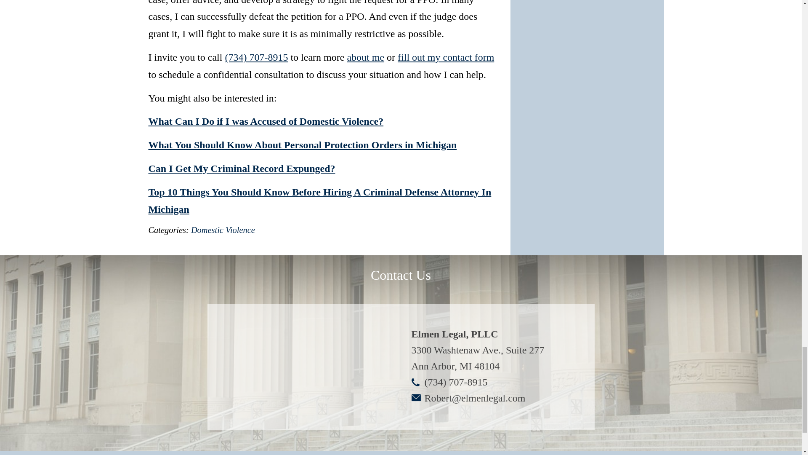 The height and width of the screenshot is (455, 808). Describe the element at coordinates (304, 367) in the screenshot. I see `Click to view this map on Google Maps` at that location.